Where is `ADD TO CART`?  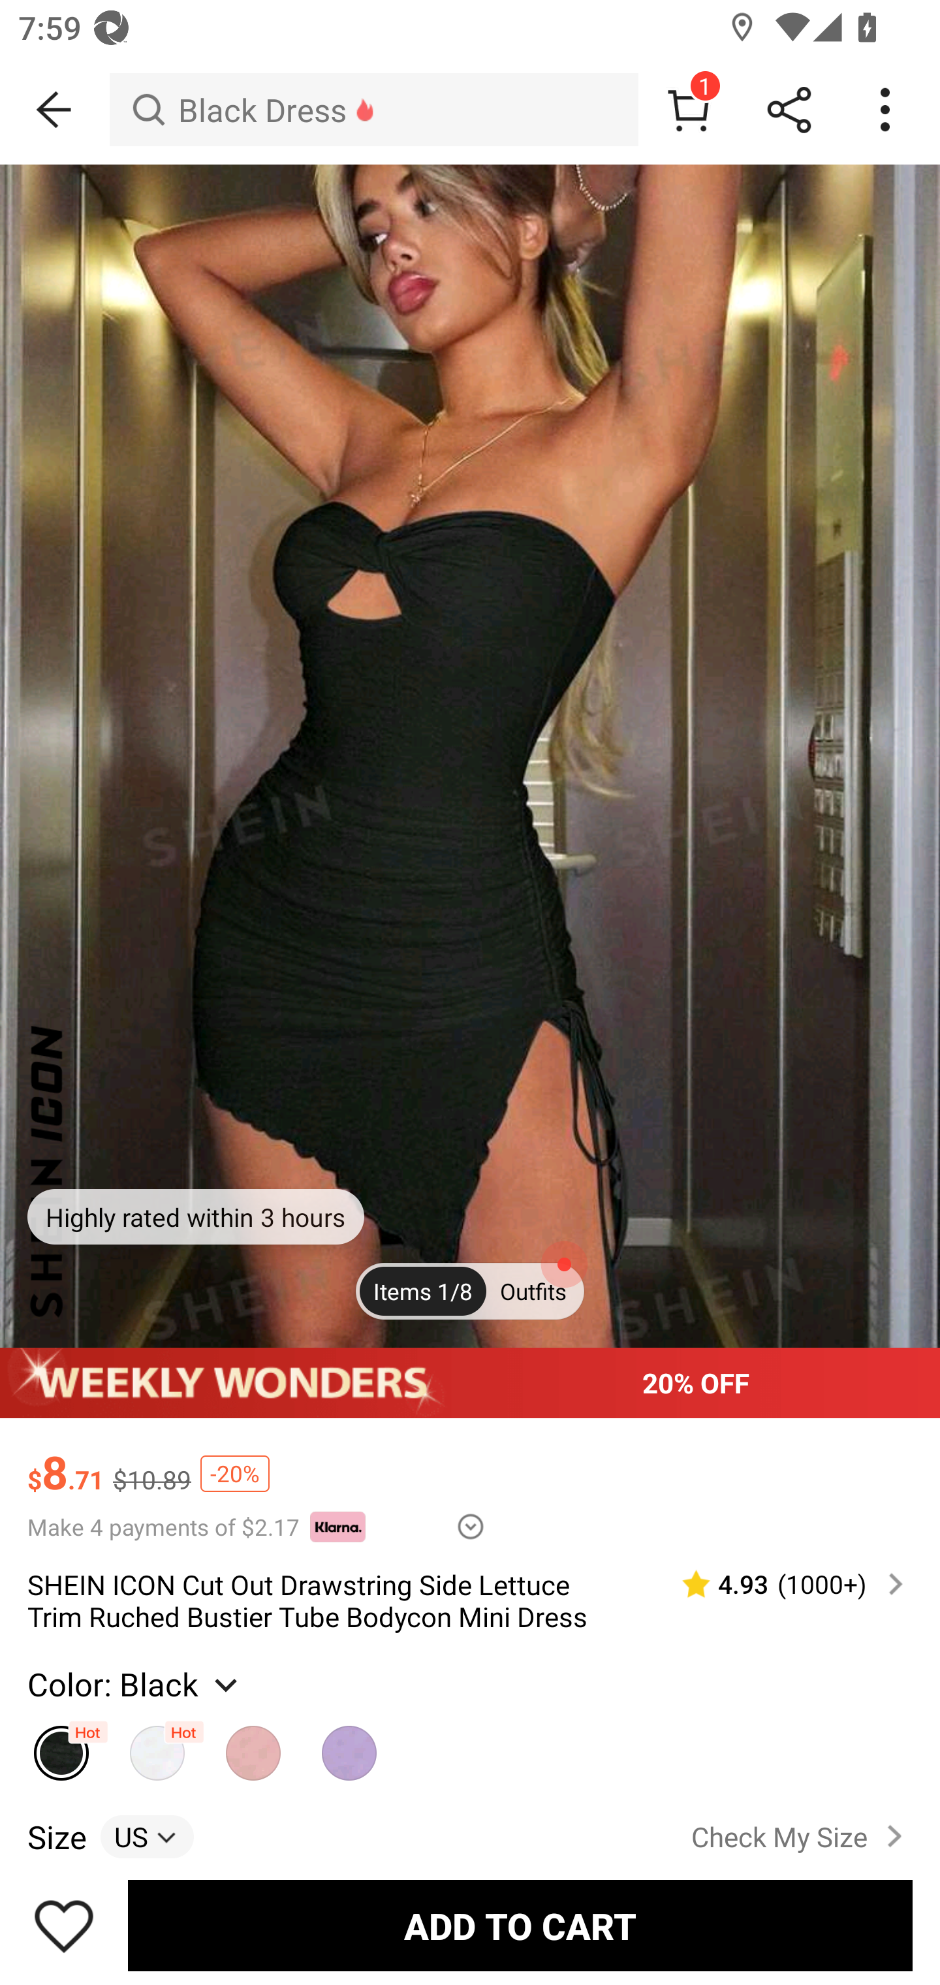 ADD TO CART is located at coordinates (520, 1925).